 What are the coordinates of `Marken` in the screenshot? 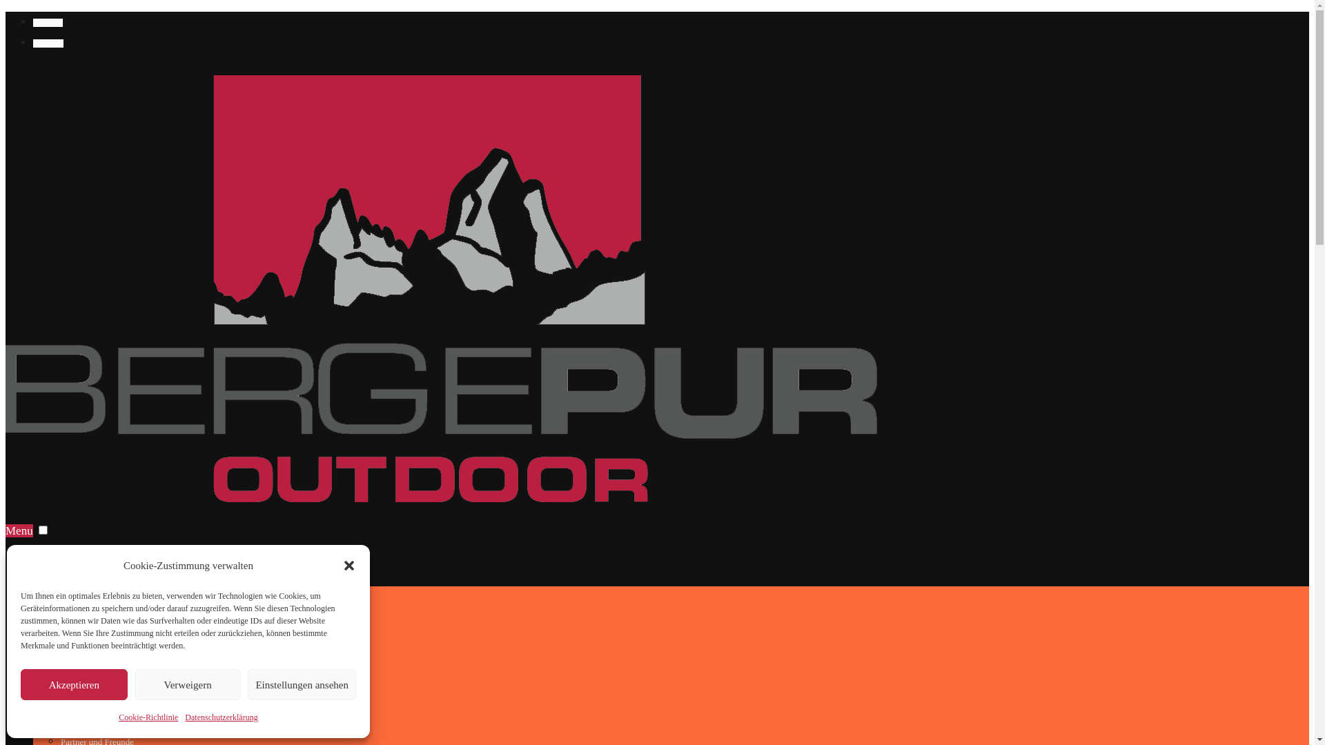 It's located at (75, 597).